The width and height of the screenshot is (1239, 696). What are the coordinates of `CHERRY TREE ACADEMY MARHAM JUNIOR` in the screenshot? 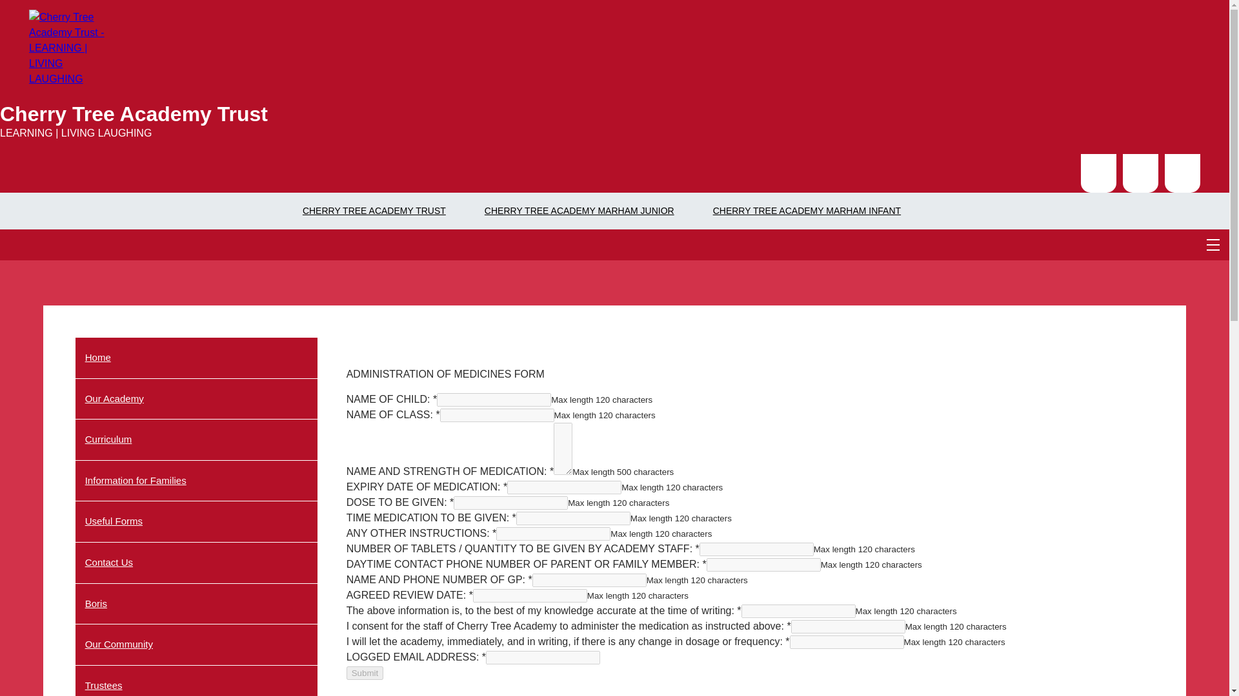 It's located at (579, 210).